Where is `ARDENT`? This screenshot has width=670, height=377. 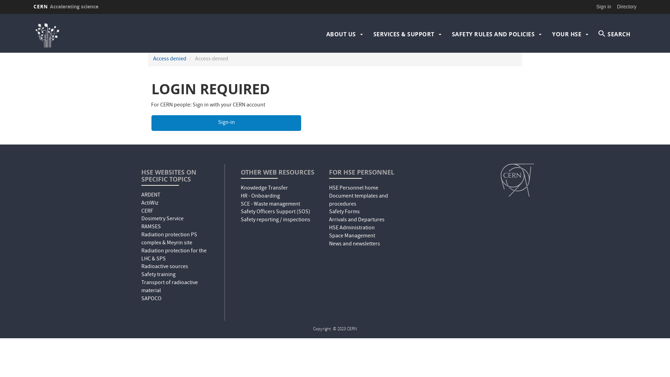
ARDENT is located at coordinates (151, 195).